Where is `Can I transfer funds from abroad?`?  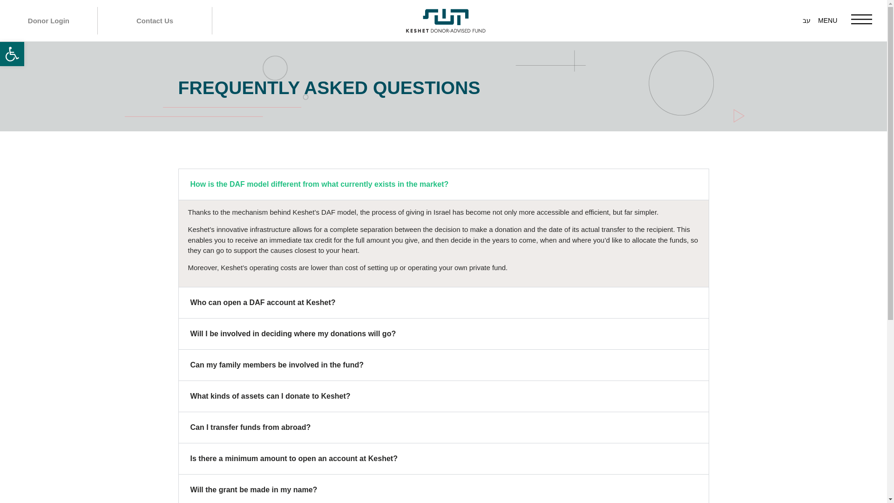
Can I transfer funds from abroad? is located at coordinates (250, 427).